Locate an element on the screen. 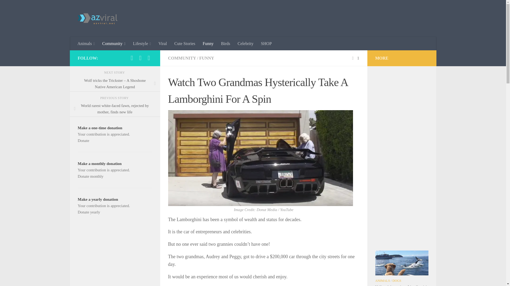 This screenshot has height=286, width=510. SHOP is located at coordinates (266, 44).